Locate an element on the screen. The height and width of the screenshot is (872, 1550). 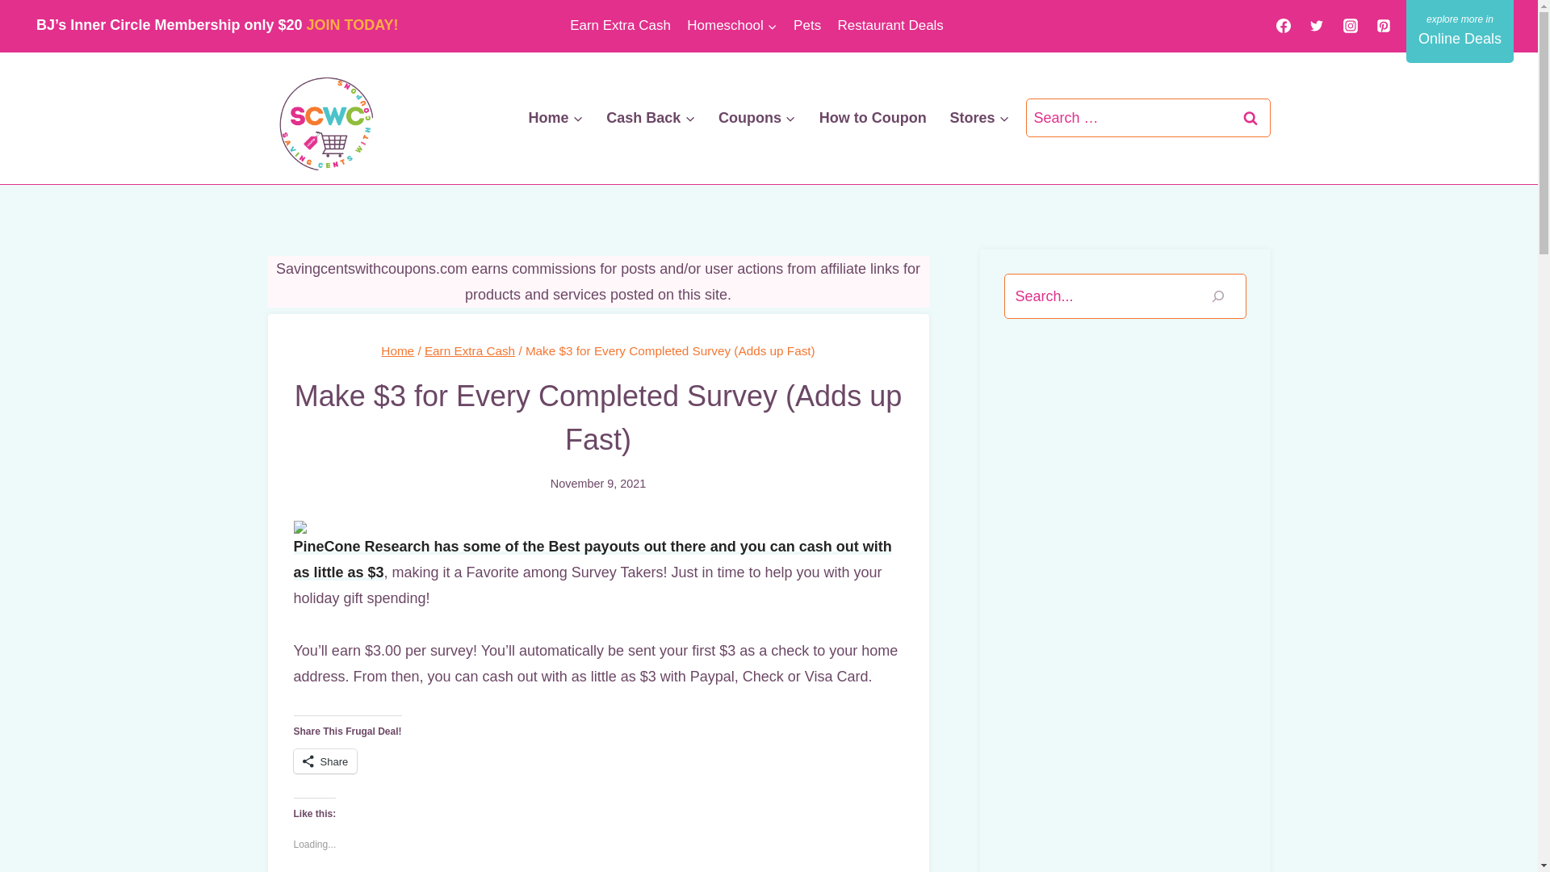
Home is located at coordinates (555, 117).